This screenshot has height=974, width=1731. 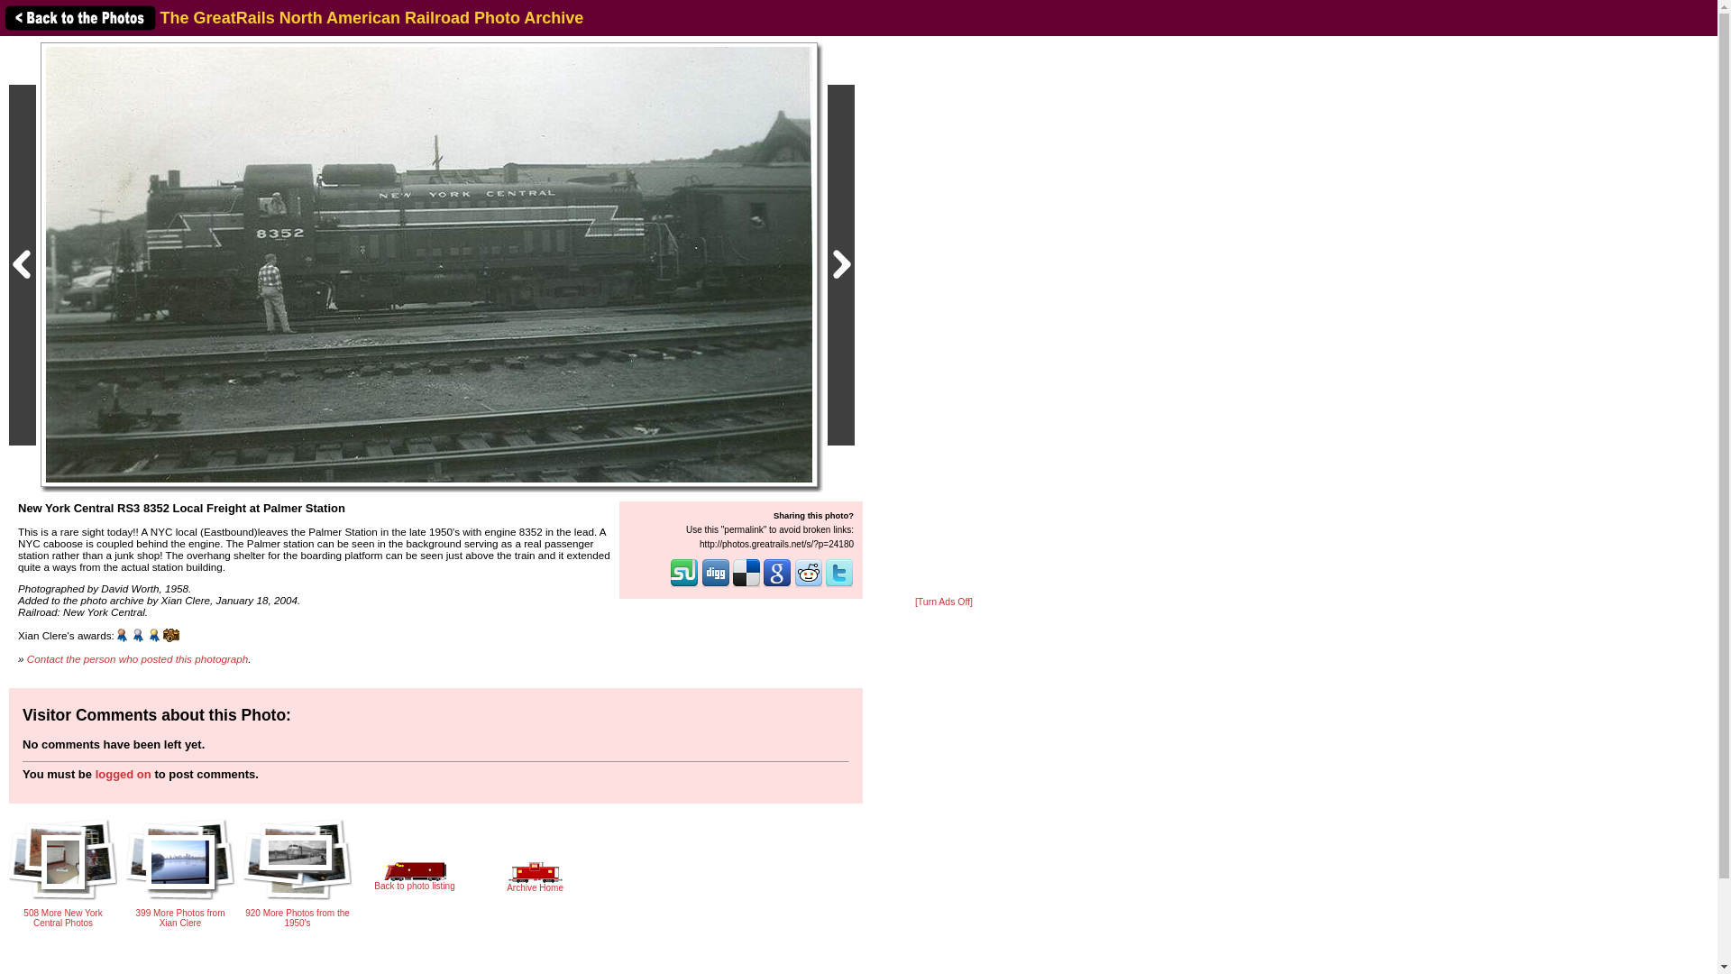 I want to click on 399 More Photos from Xian Clere, so click(x=180, y=913).